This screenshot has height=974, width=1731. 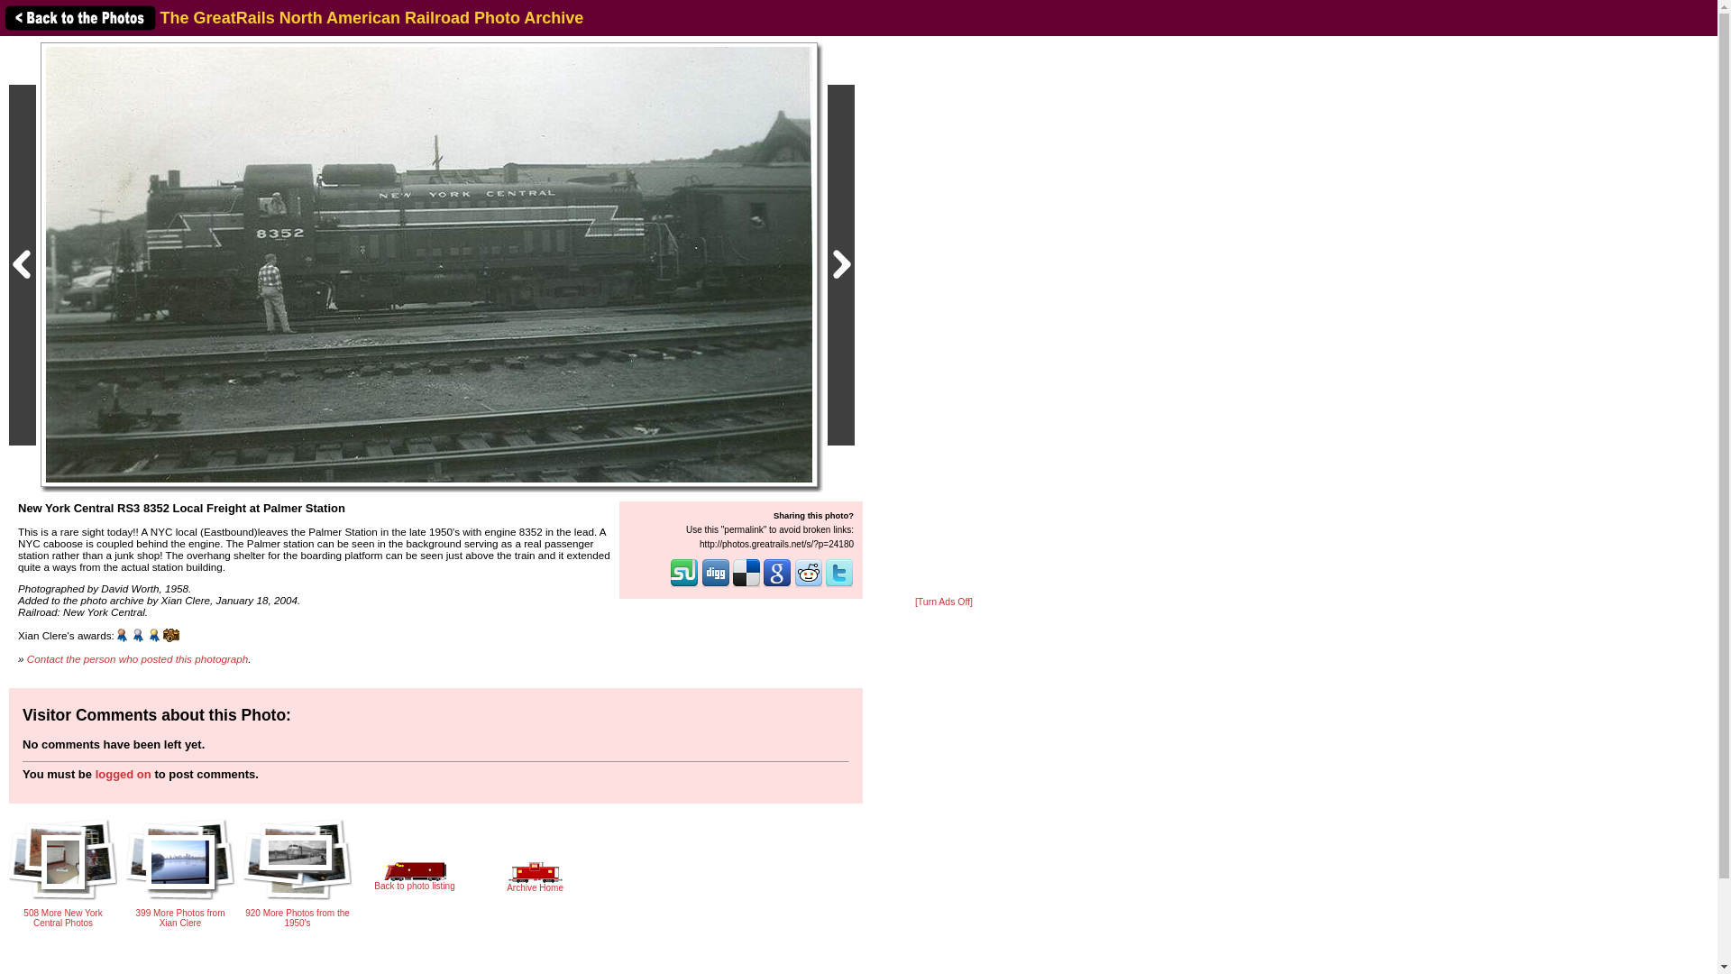 I want to click on 399 More Photos from Xian Clere, so click(x=180, y=913).